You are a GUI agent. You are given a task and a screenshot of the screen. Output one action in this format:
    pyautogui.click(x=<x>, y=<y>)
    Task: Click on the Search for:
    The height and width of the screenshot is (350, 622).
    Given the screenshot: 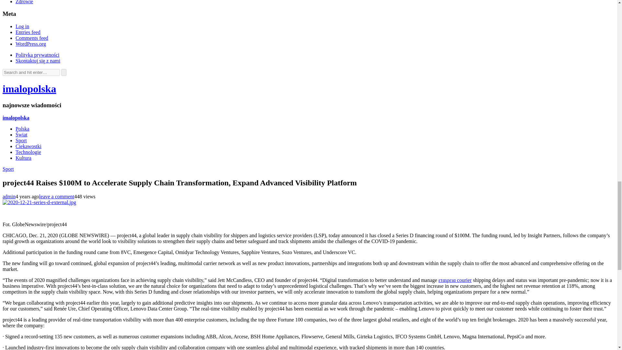 What is the action you would take?
    pyautogui.click(x=31, y=72)
    